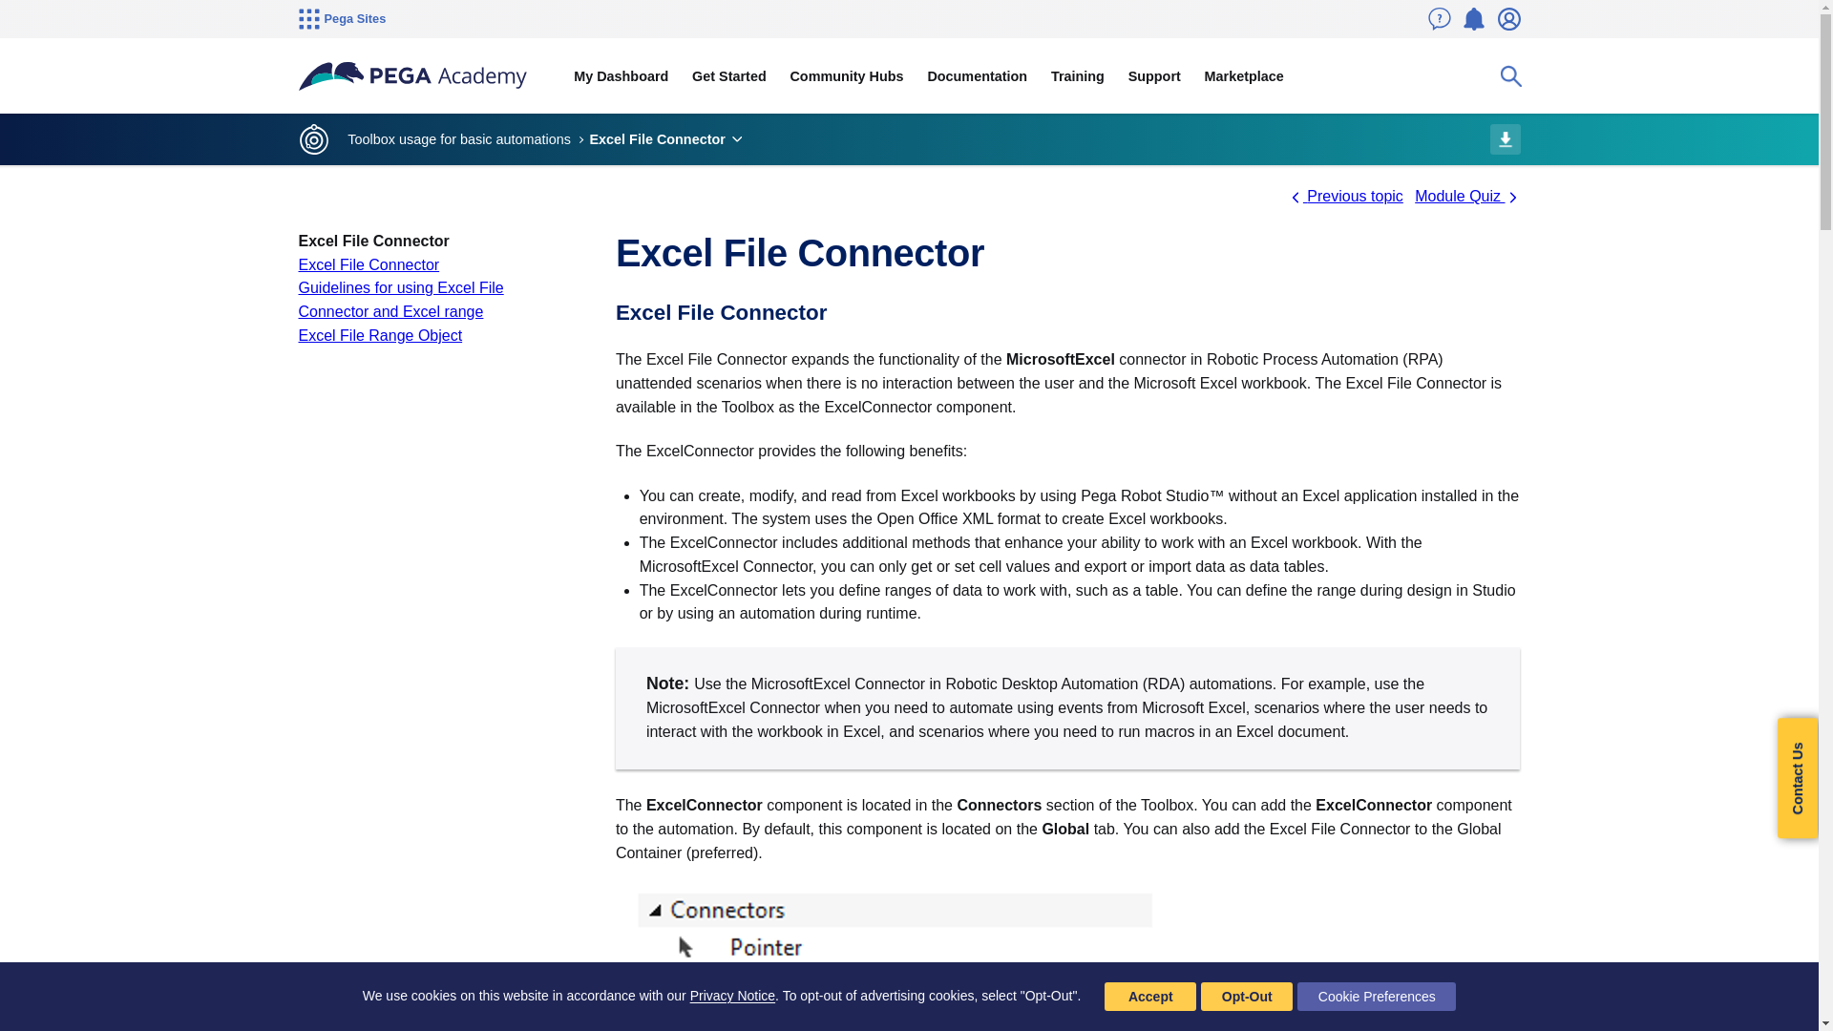  I want to click on Community Hubs, so click(846, 76).